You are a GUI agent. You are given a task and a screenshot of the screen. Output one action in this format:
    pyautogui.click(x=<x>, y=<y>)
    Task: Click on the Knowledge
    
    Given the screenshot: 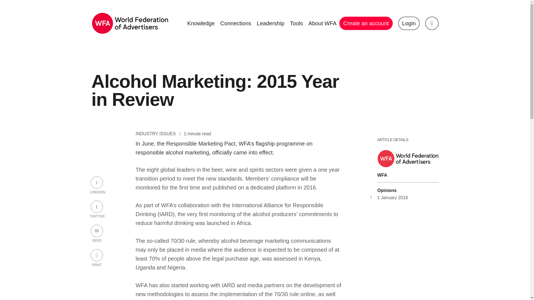 What is the action you would take?
    pyautogui.click(x=201, y=23)
    